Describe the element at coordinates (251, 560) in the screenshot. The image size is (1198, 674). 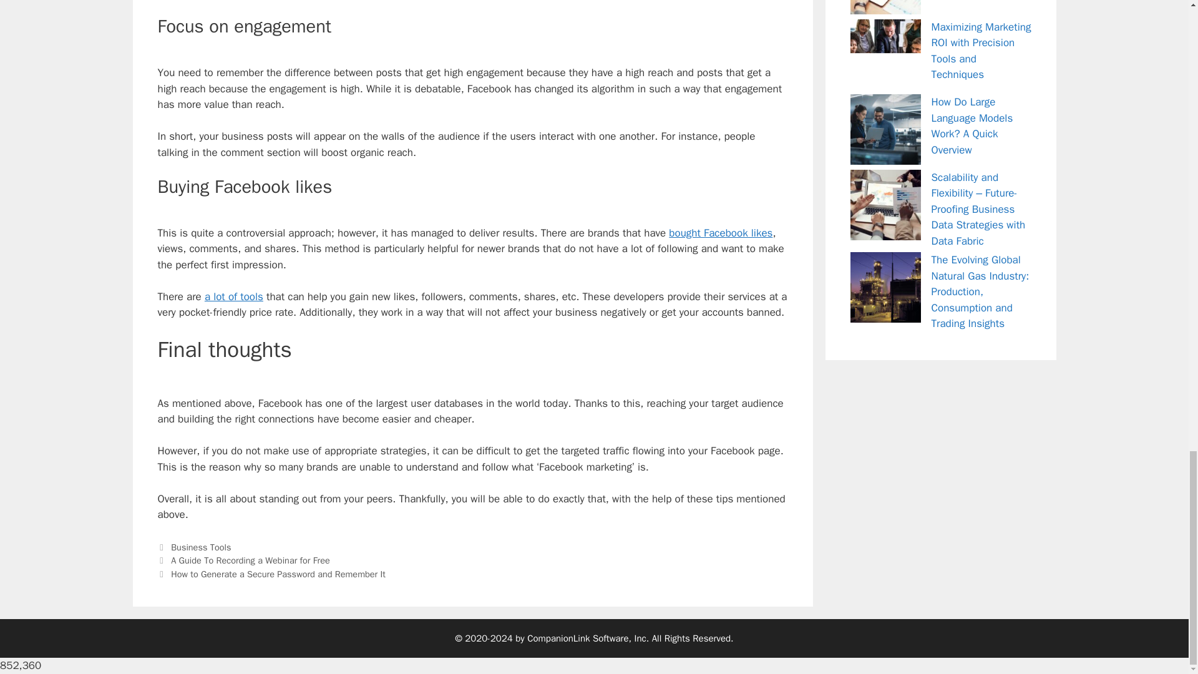
I see `A Guide To Recording a Webinar for Free` at that location.